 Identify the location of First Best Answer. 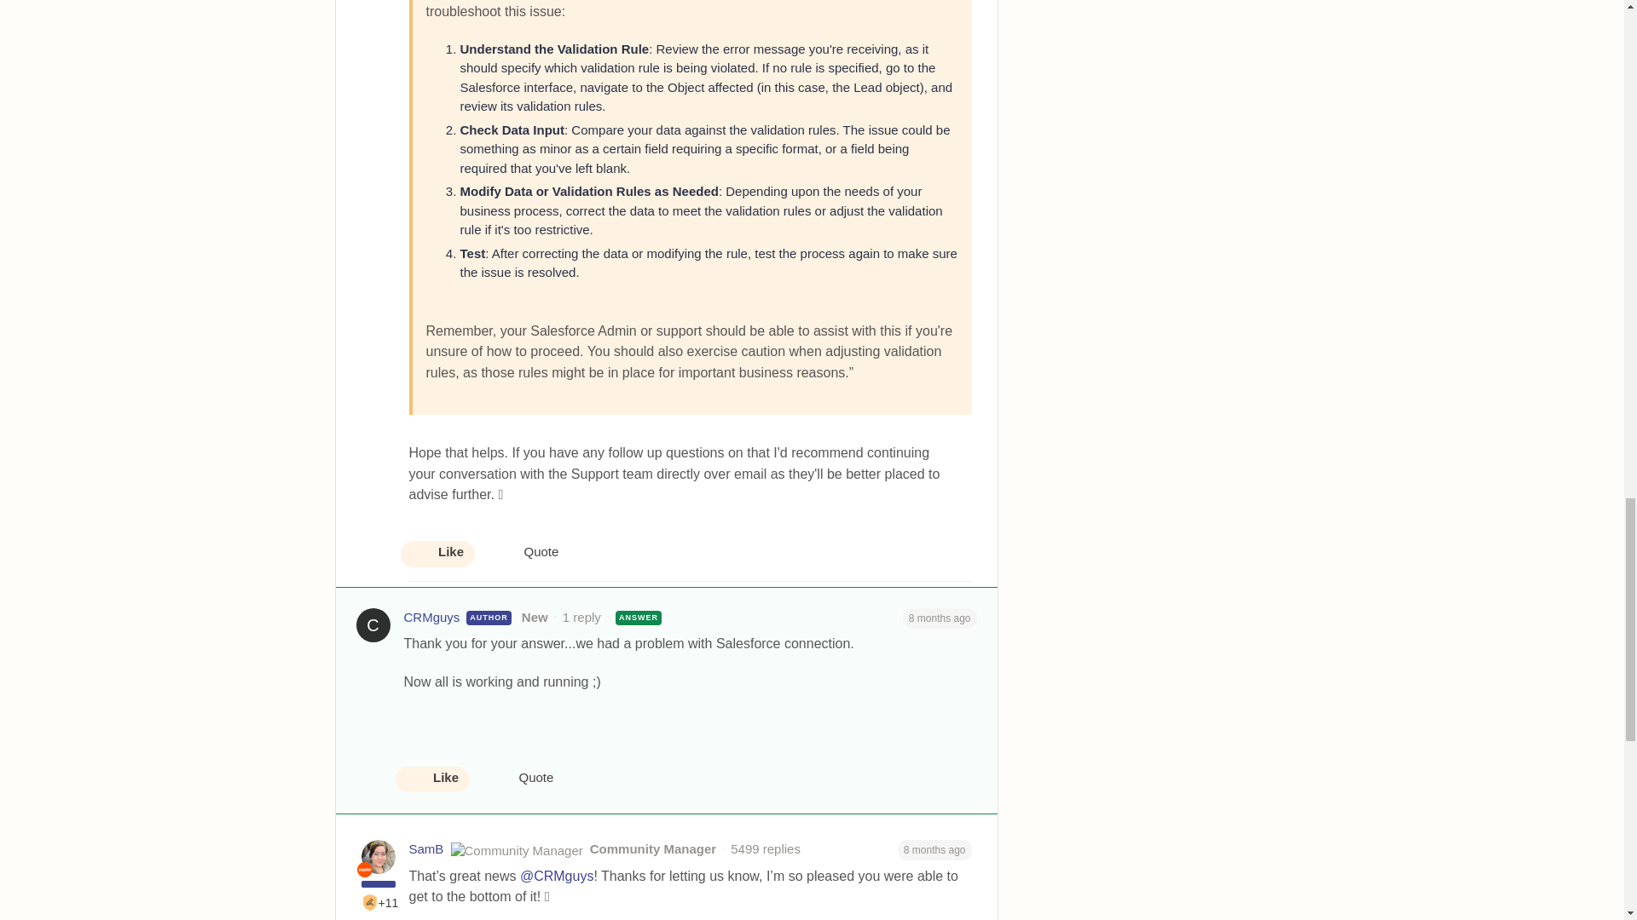
(370, 903).